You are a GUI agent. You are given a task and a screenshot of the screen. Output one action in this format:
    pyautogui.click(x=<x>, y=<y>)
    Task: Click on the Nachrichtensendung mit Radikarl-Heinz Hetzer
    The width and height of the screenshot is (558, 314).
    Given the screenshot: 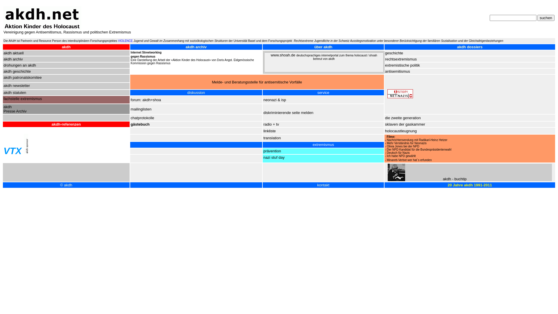 What is the action you would take?
    pyautogui.click(x=417, y=140)
    